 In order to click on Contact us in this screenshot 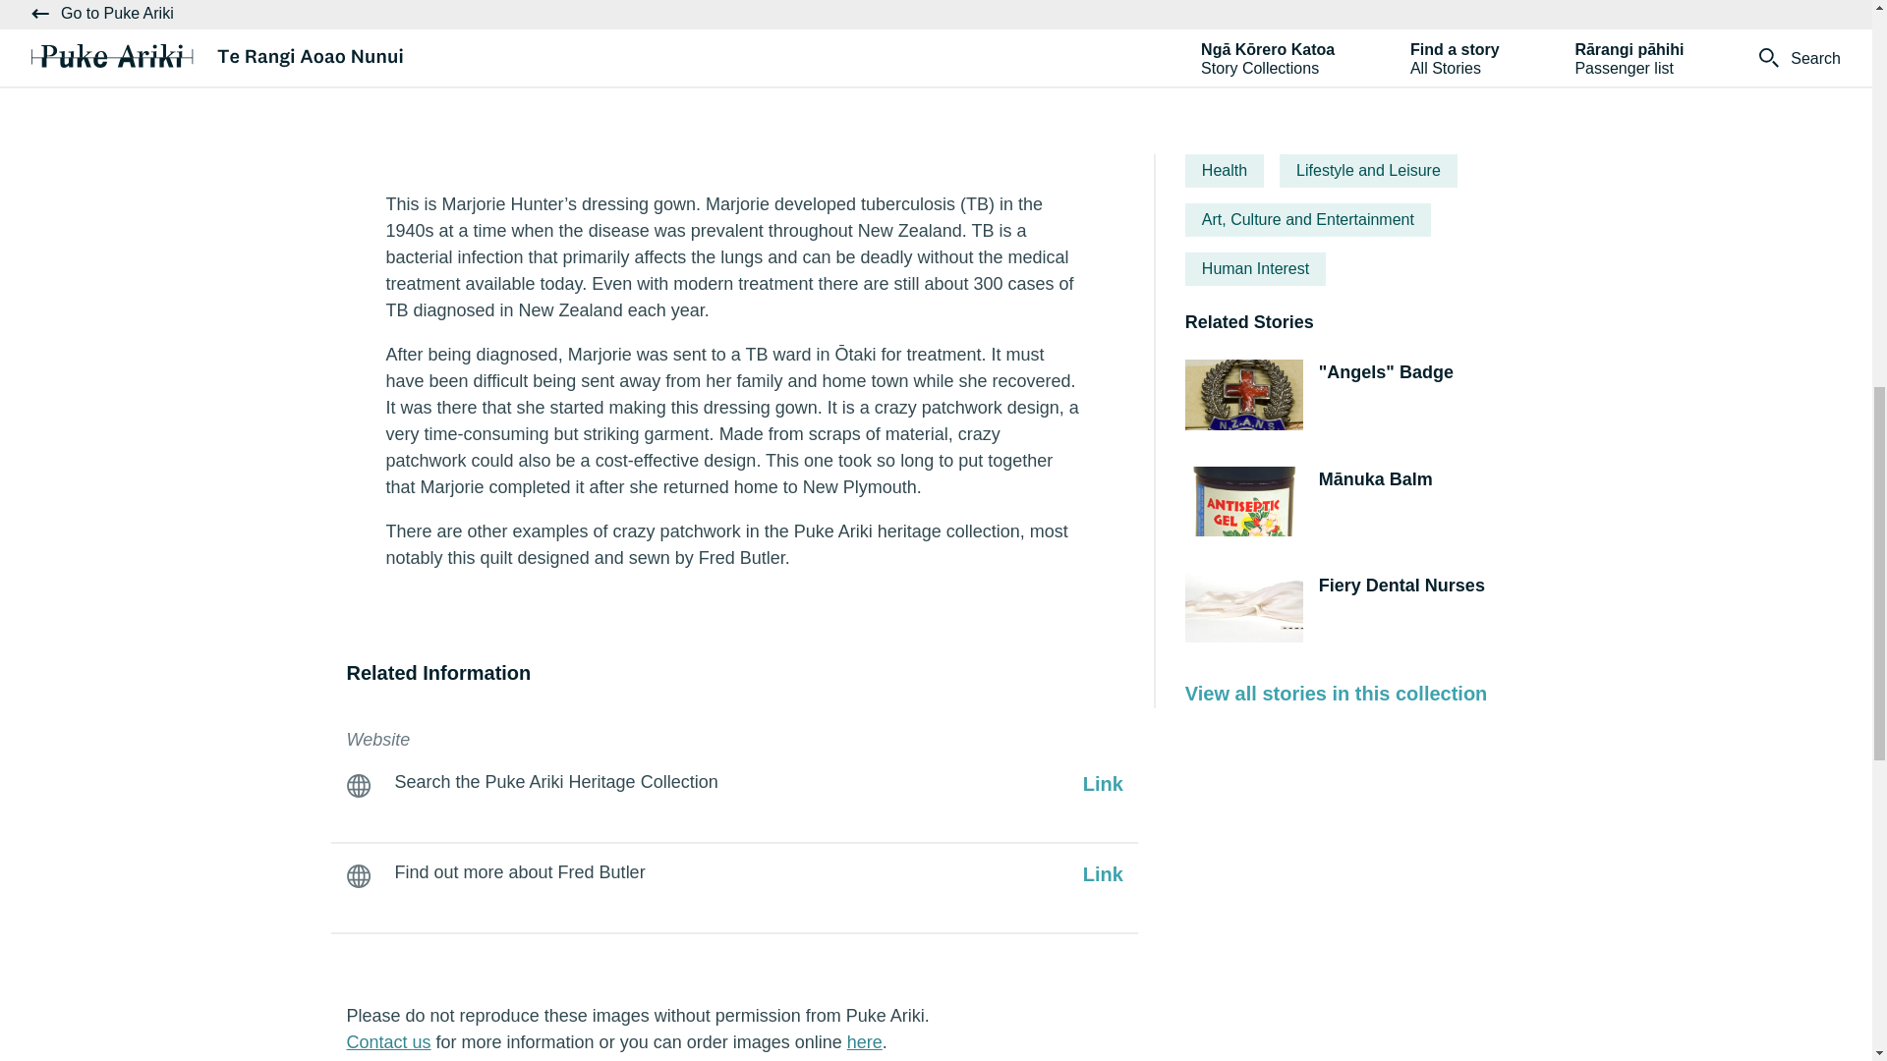, I will do `click(387, 1041)`.